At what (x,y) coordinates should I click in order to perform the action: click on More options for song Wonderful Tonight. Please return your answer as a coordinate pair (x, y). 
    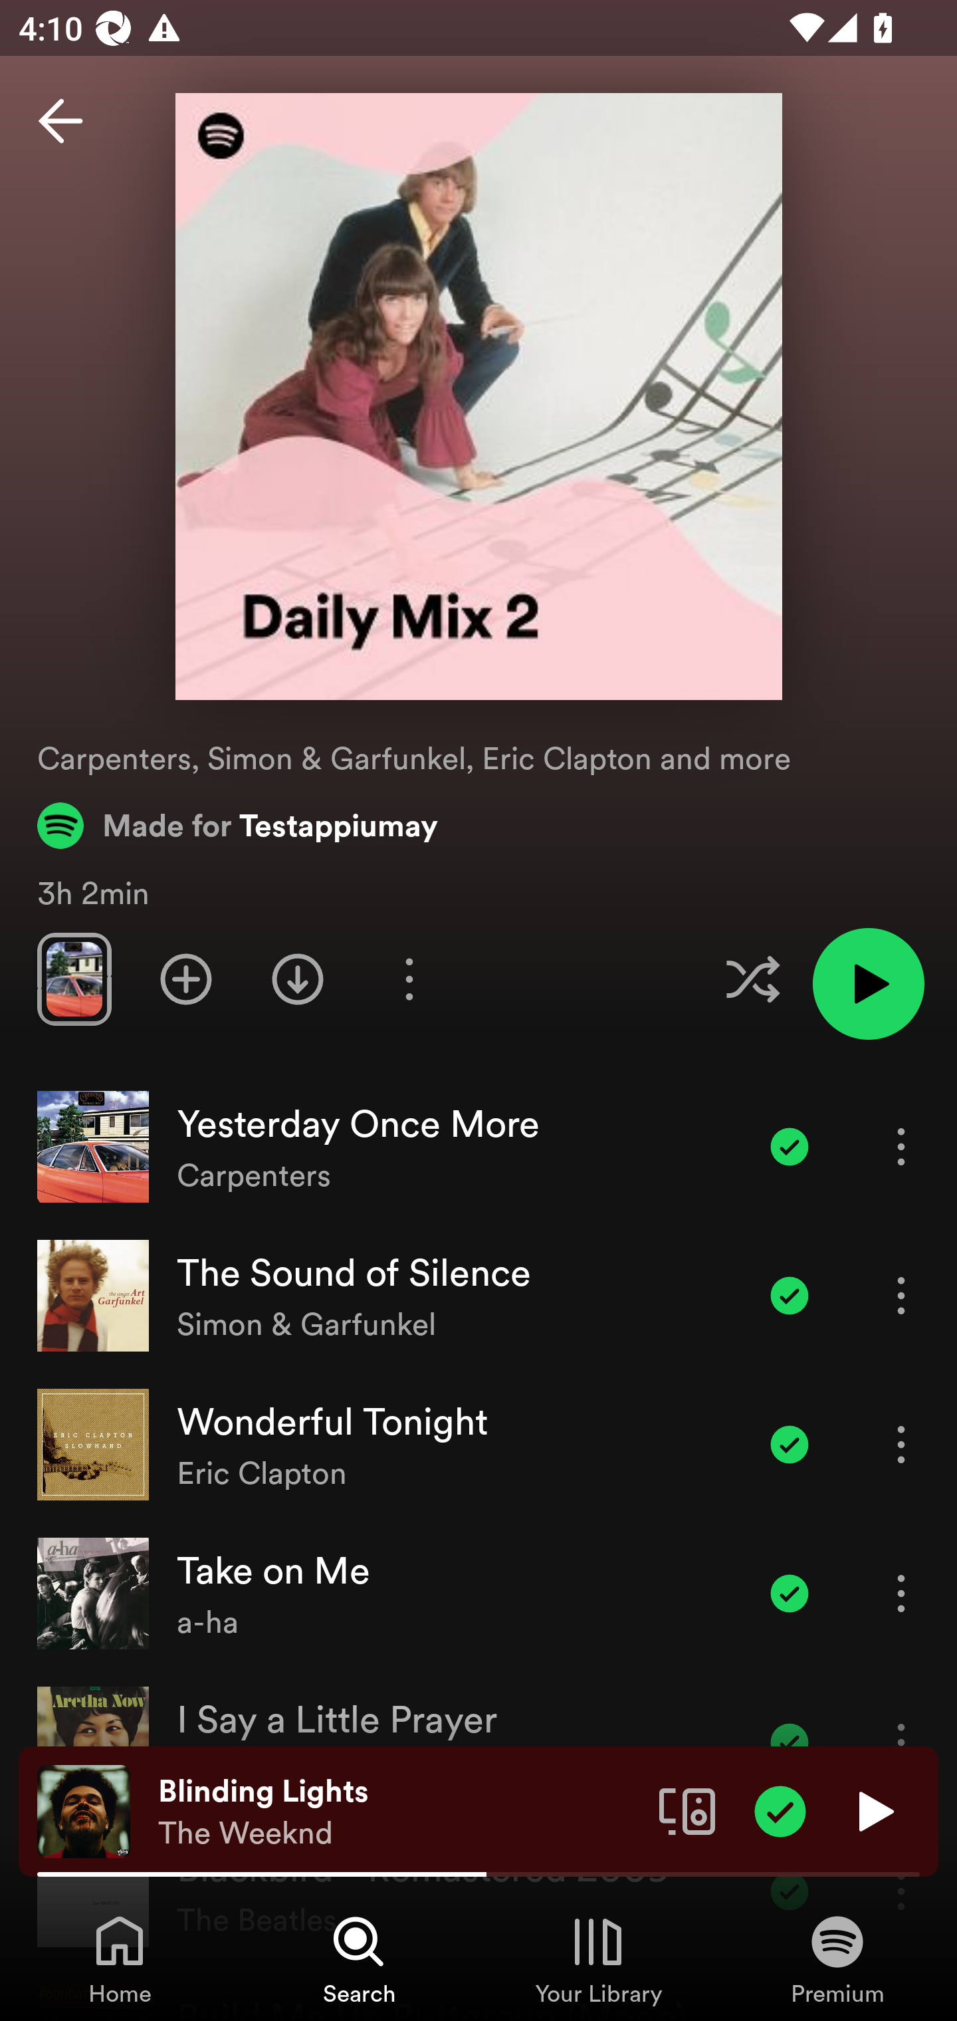
    Looking at the image, I should click on (901, 1444).